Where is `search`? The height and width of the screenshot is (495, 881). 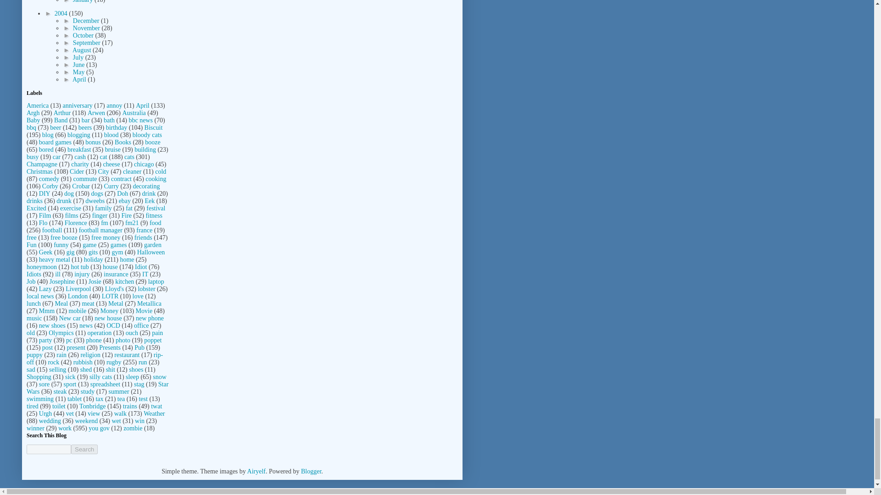 search is located at coordinates (49, 449).